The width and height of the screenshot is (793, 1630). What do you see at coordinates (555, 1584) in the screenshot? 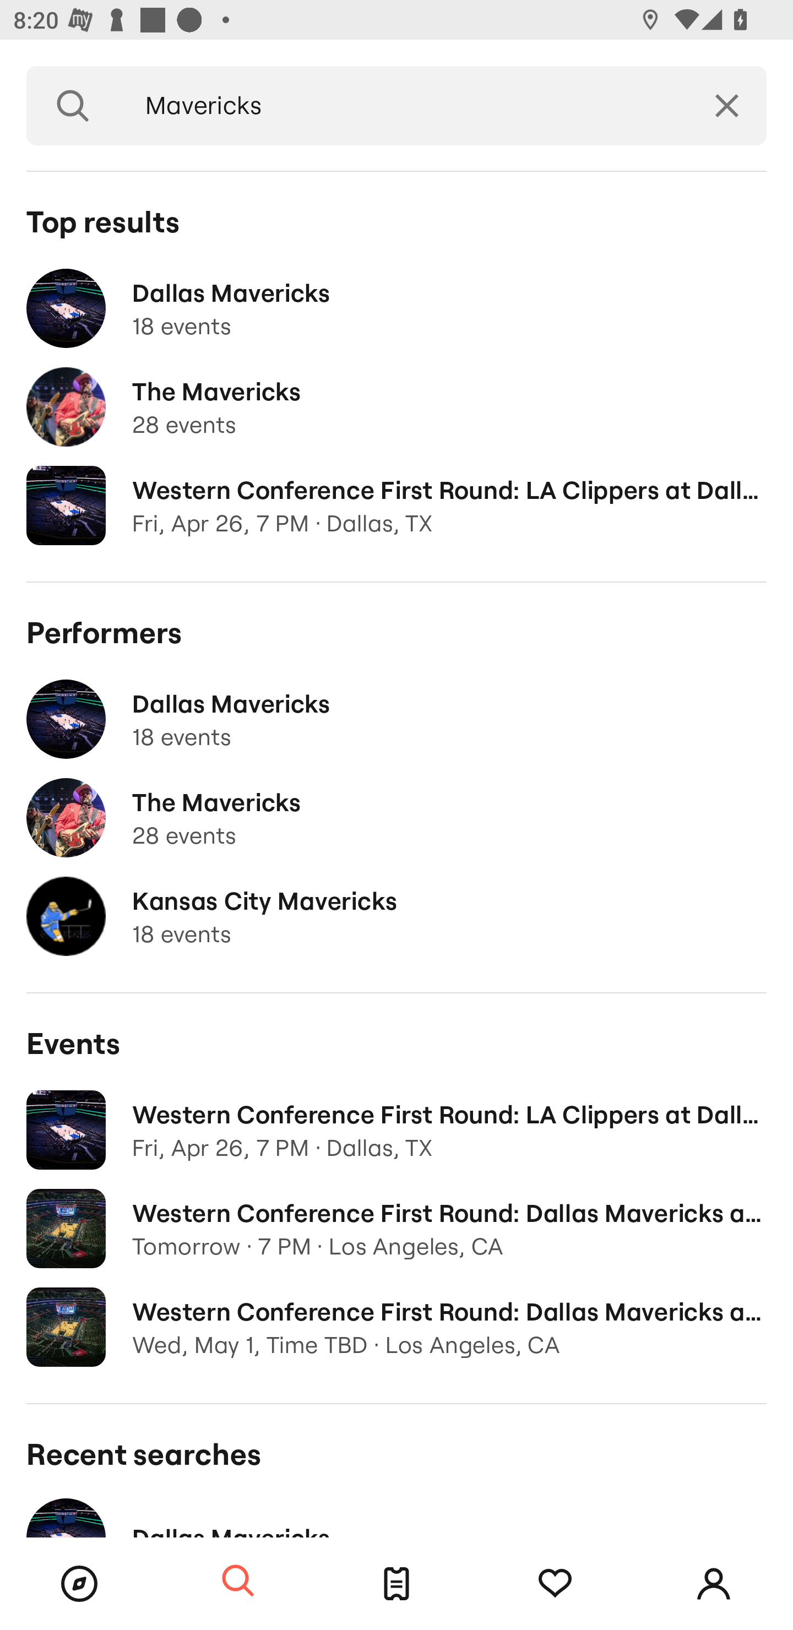
I see `Tracking` at bounding box center [555, 1584].